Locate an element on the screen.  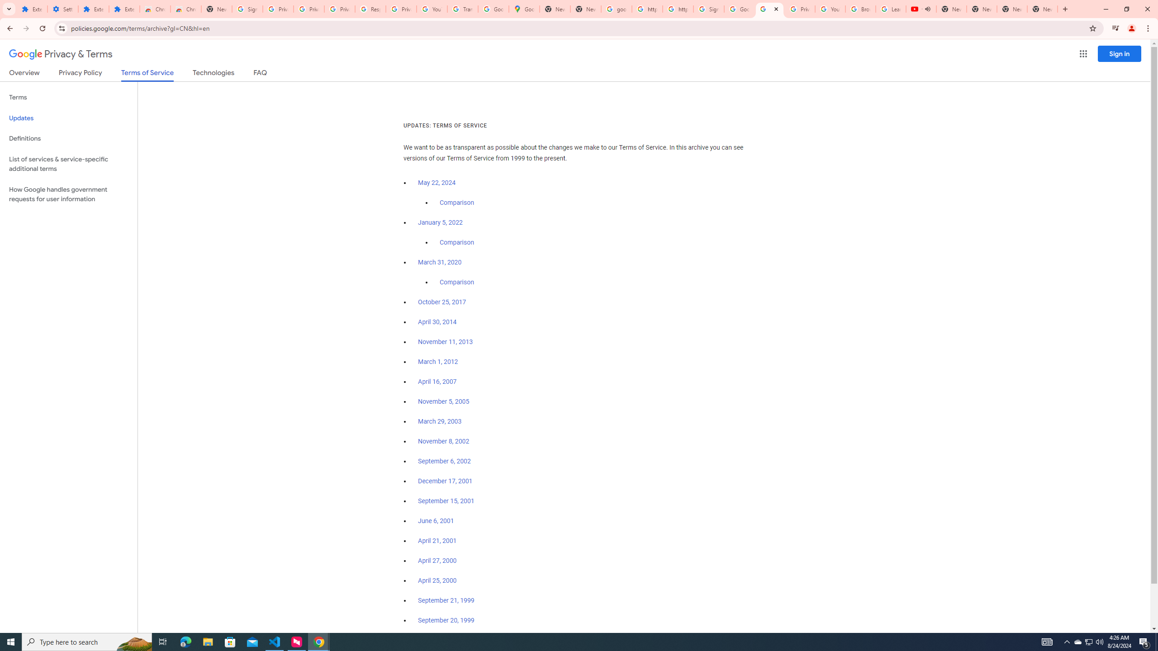
March 29, 2003 is located at coordinates (440, 421).